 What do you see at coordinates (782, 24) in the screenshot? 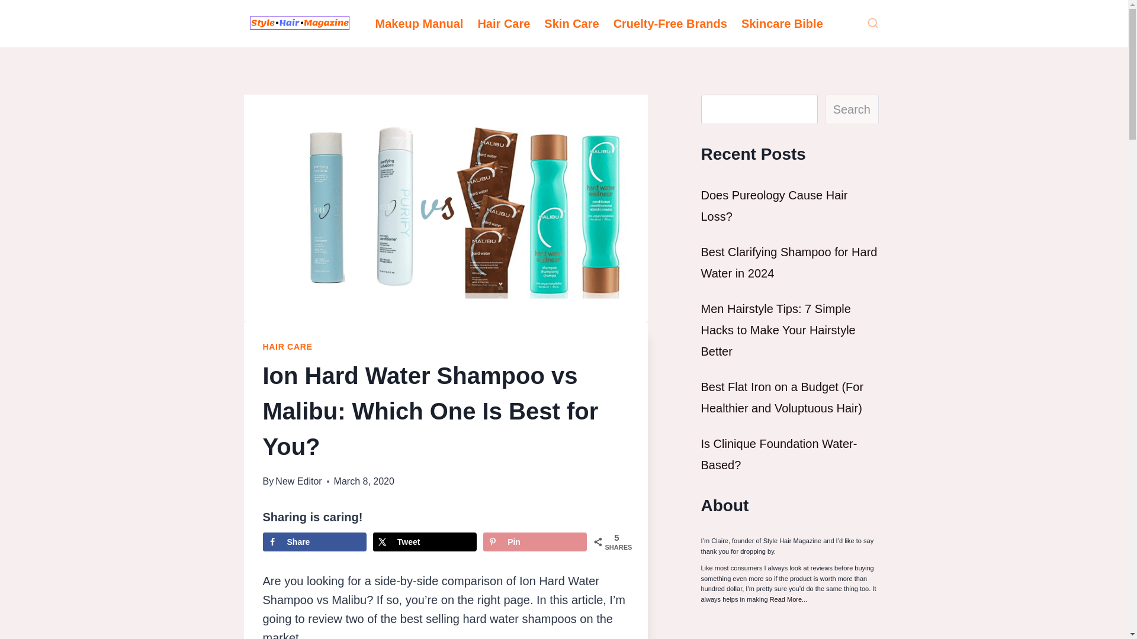
I see `Skincare Bible` at bounding box center [782, 24].